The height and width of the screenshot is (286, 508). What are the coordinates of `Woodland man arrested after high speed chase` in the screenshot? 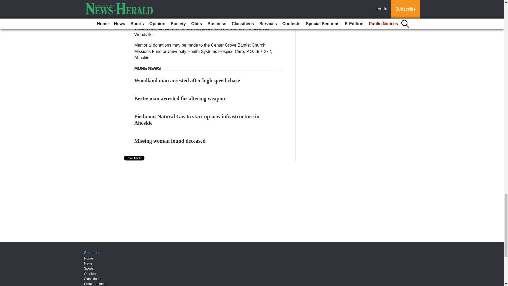 It's located at (187, 81).